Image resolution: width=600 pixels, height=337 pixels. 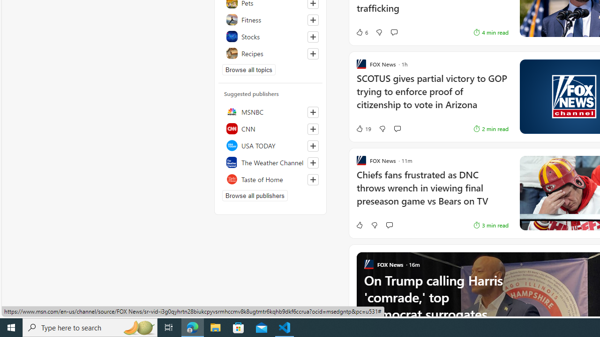 I want to click on Follow this source, so click(x=313, y=180).